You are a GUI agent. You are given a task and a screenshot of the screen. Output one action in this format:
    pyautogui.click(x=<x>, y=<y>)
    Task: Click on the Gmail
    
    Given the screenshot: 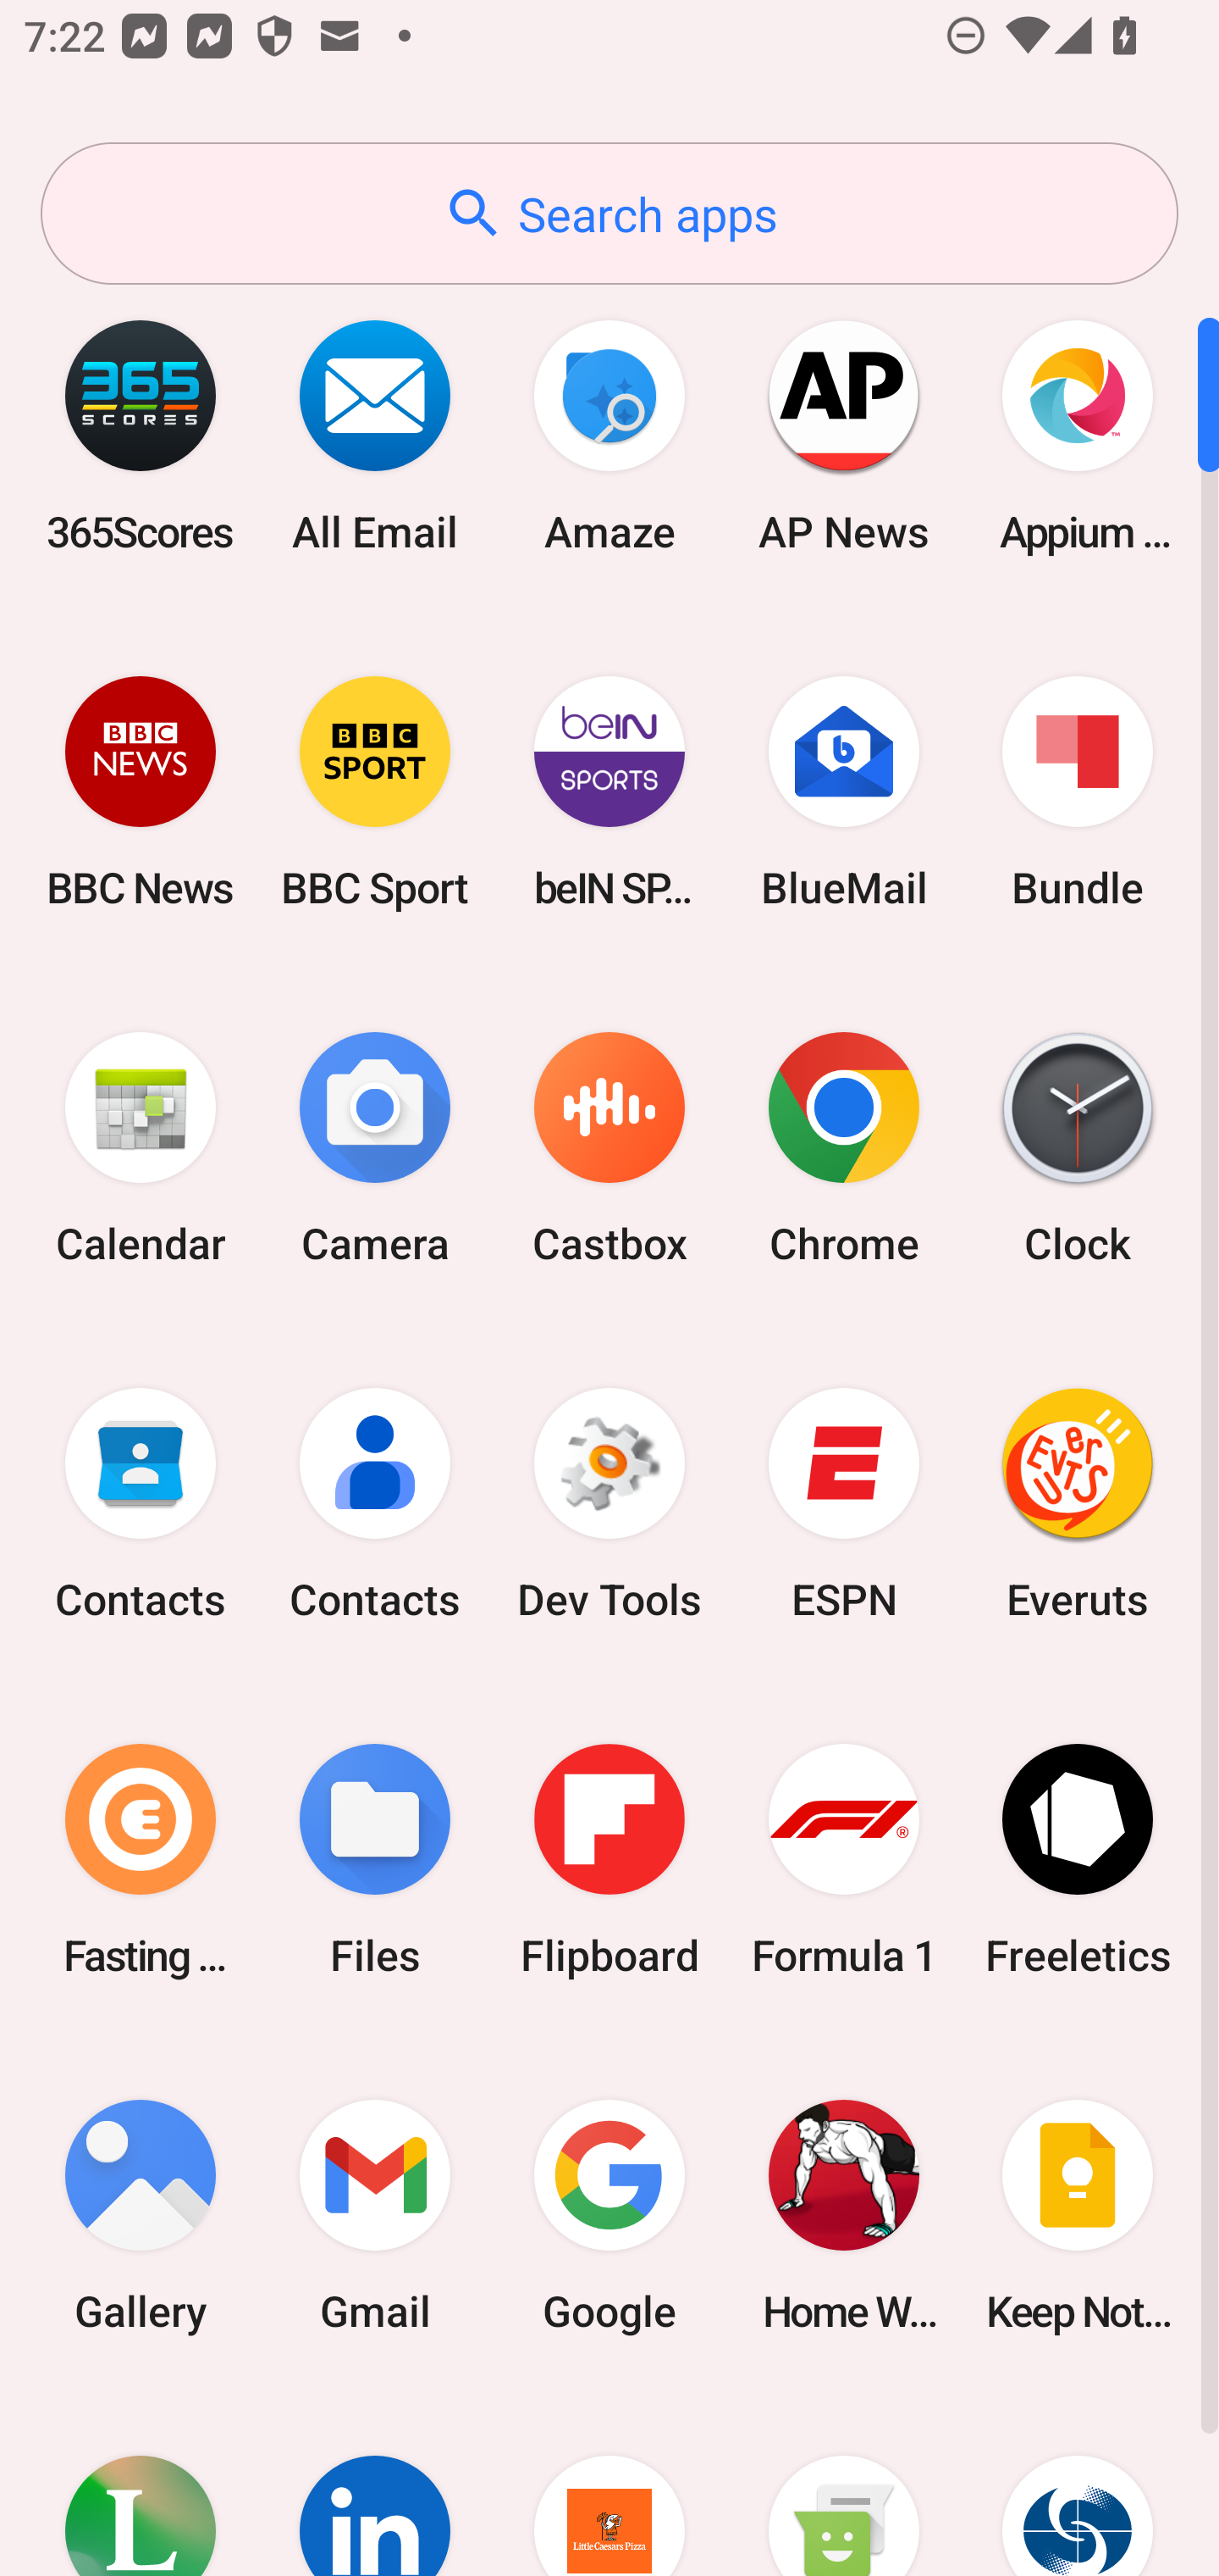 What is the action you would take?
    pyautogui.click(x=375, y=2215)
    